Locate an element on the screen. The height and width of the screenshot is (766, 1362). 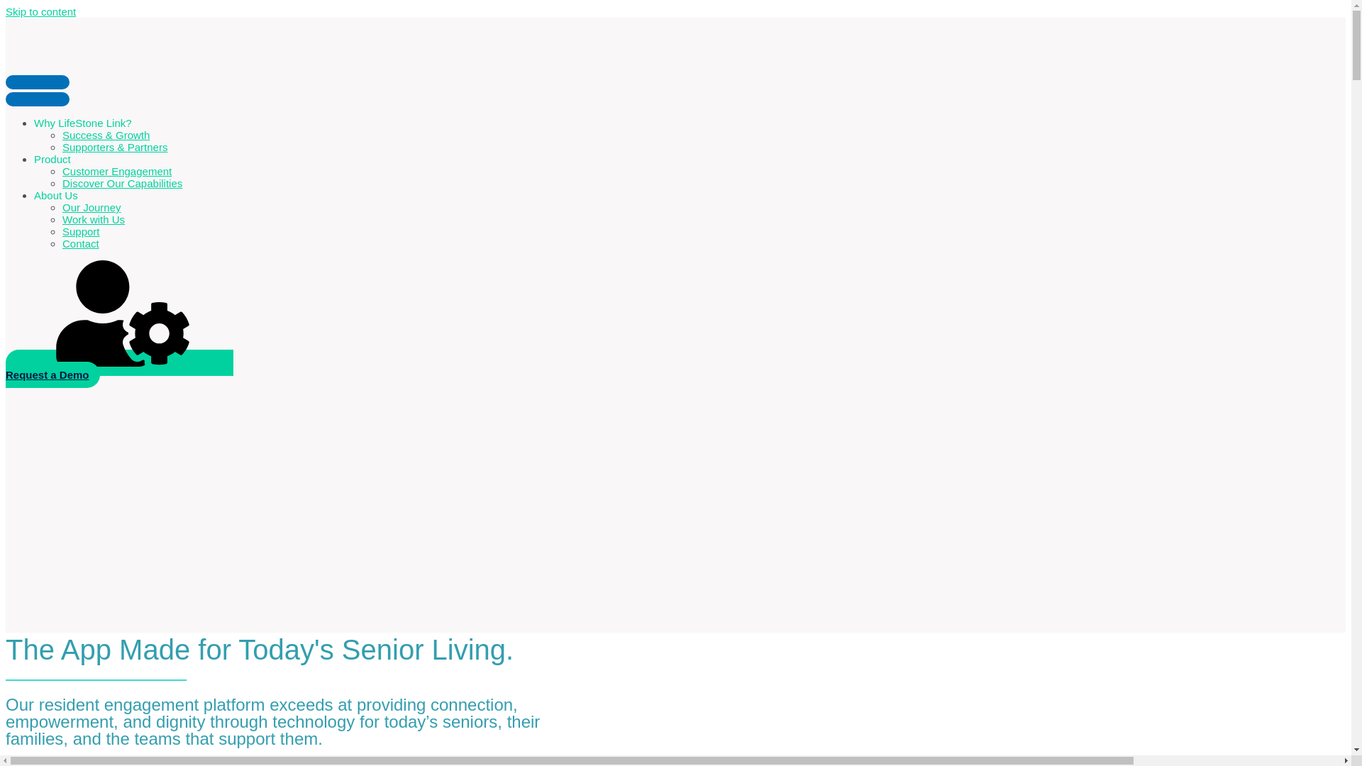
Product is located at coordinates (52, 159).